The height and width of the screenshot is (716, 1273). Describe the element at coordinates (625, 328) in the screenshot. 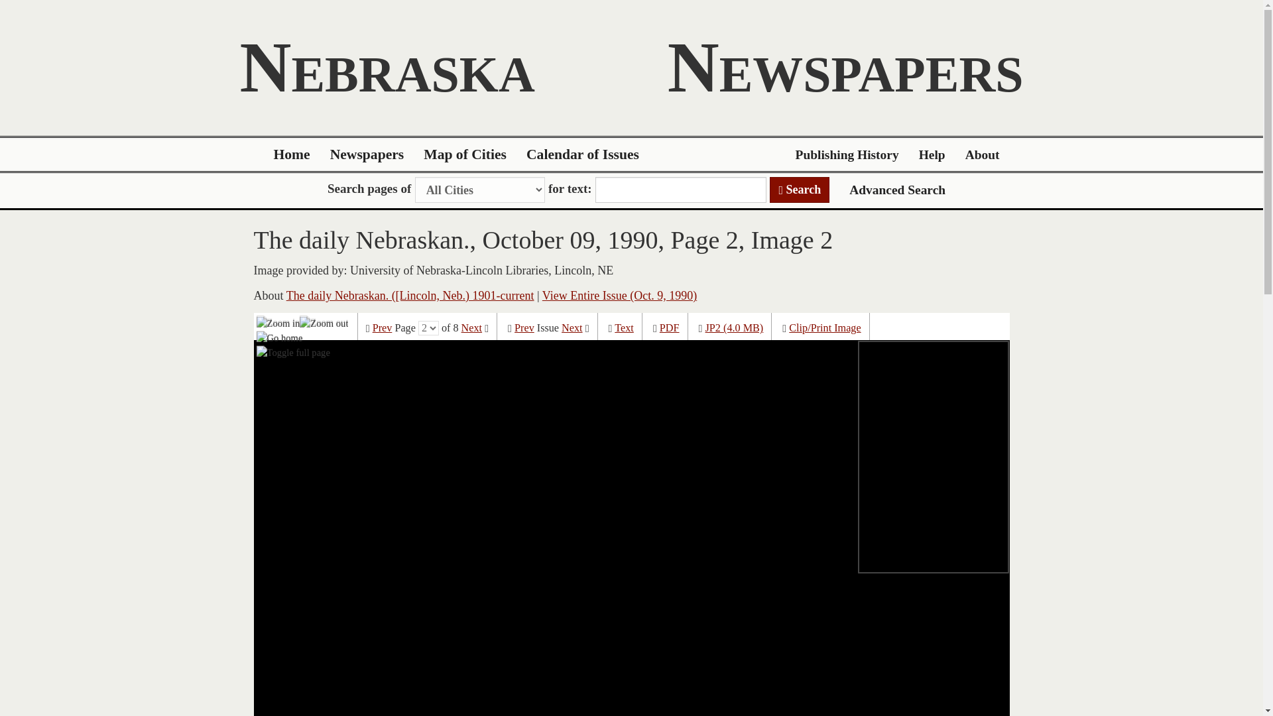

I see `Text` at that location.